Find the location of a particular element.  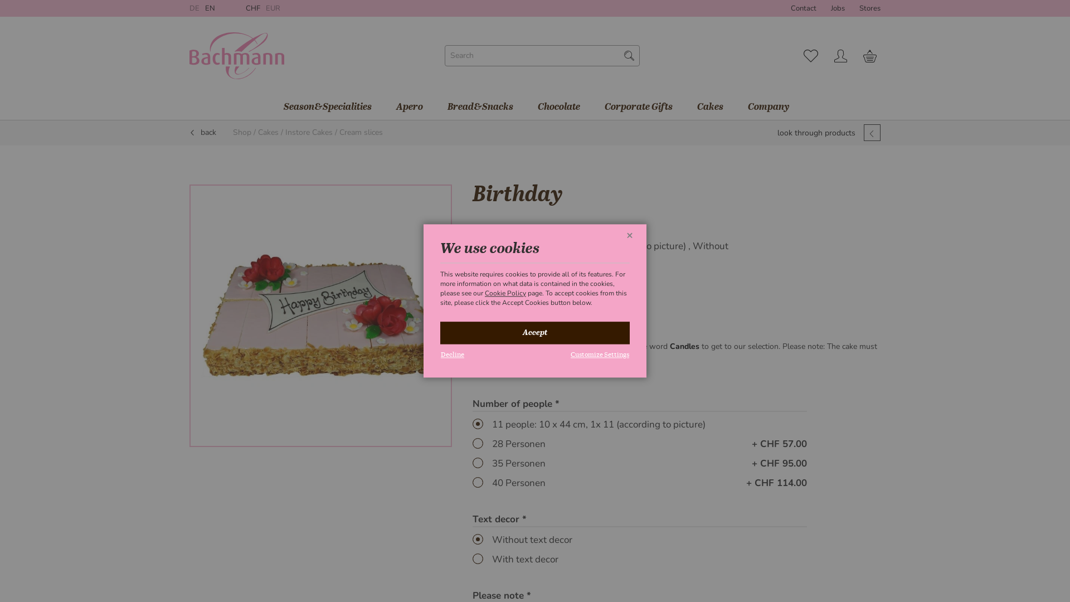

Stores is located at coordinates (870, 8).